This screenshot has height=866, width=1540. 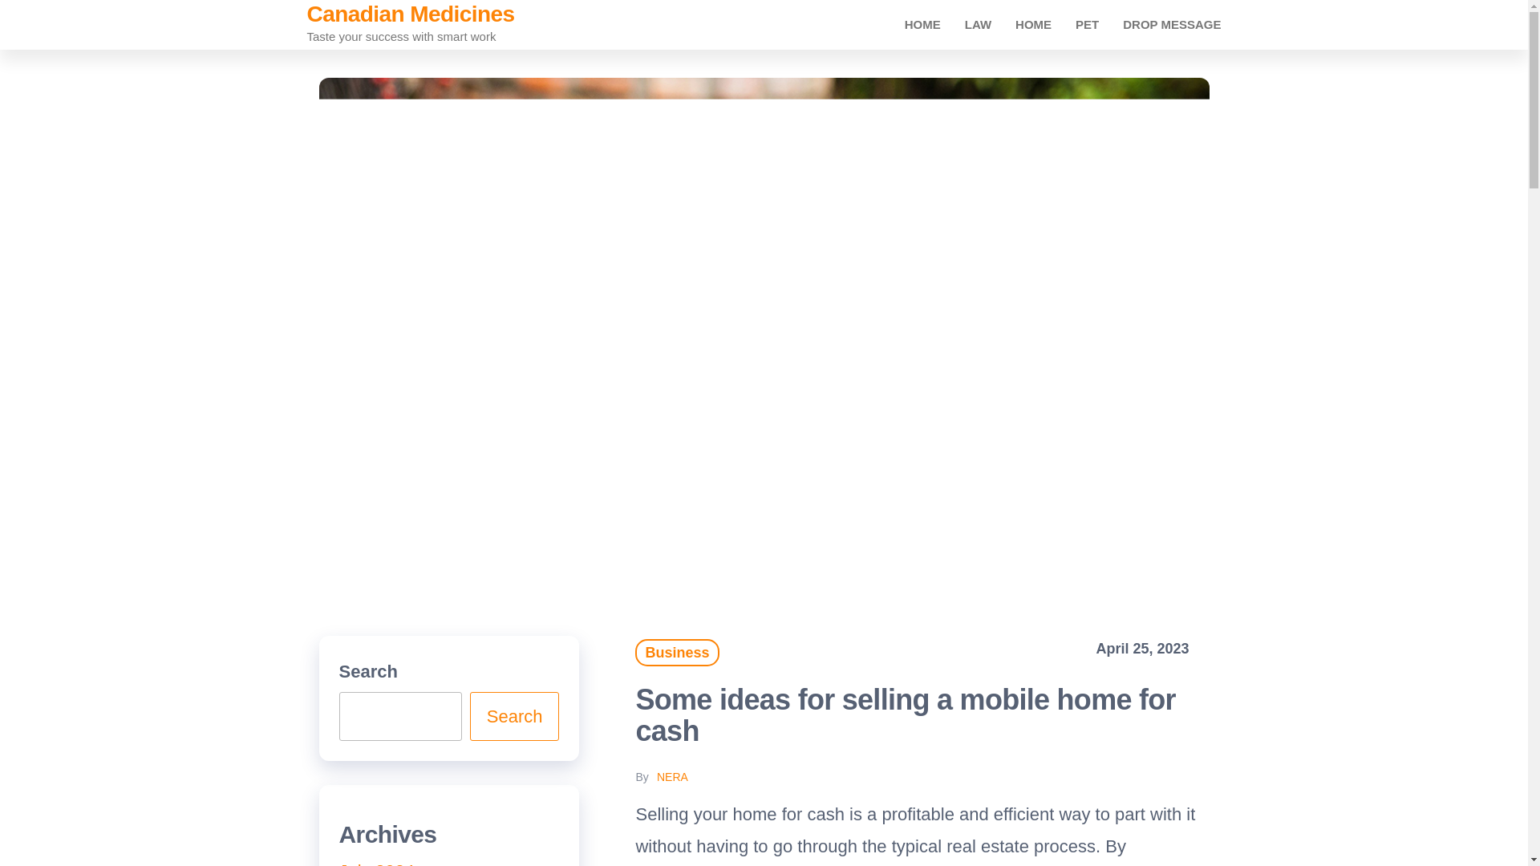 What do you see at coordinates (1171, 24) in the screenshot?
I see `Drop Message` at bounding box center [1171, 24].